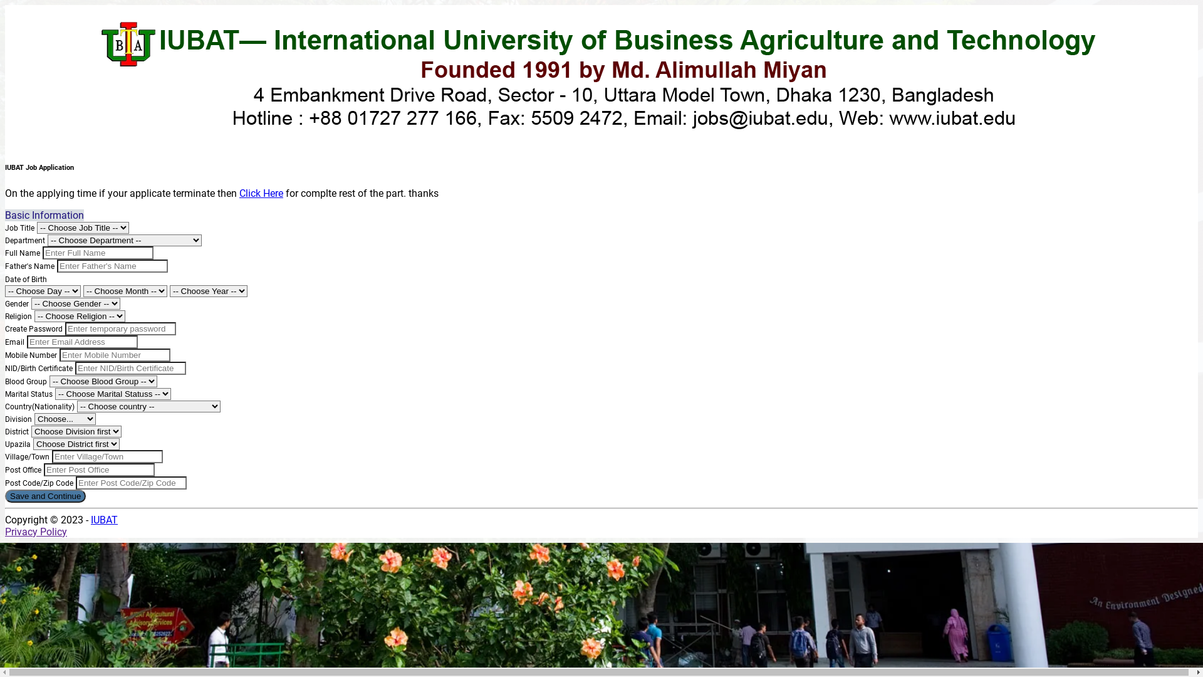 The width and height of the screenshot is (1203, 677). I want to click on Save and Continue, so click(45, 496).